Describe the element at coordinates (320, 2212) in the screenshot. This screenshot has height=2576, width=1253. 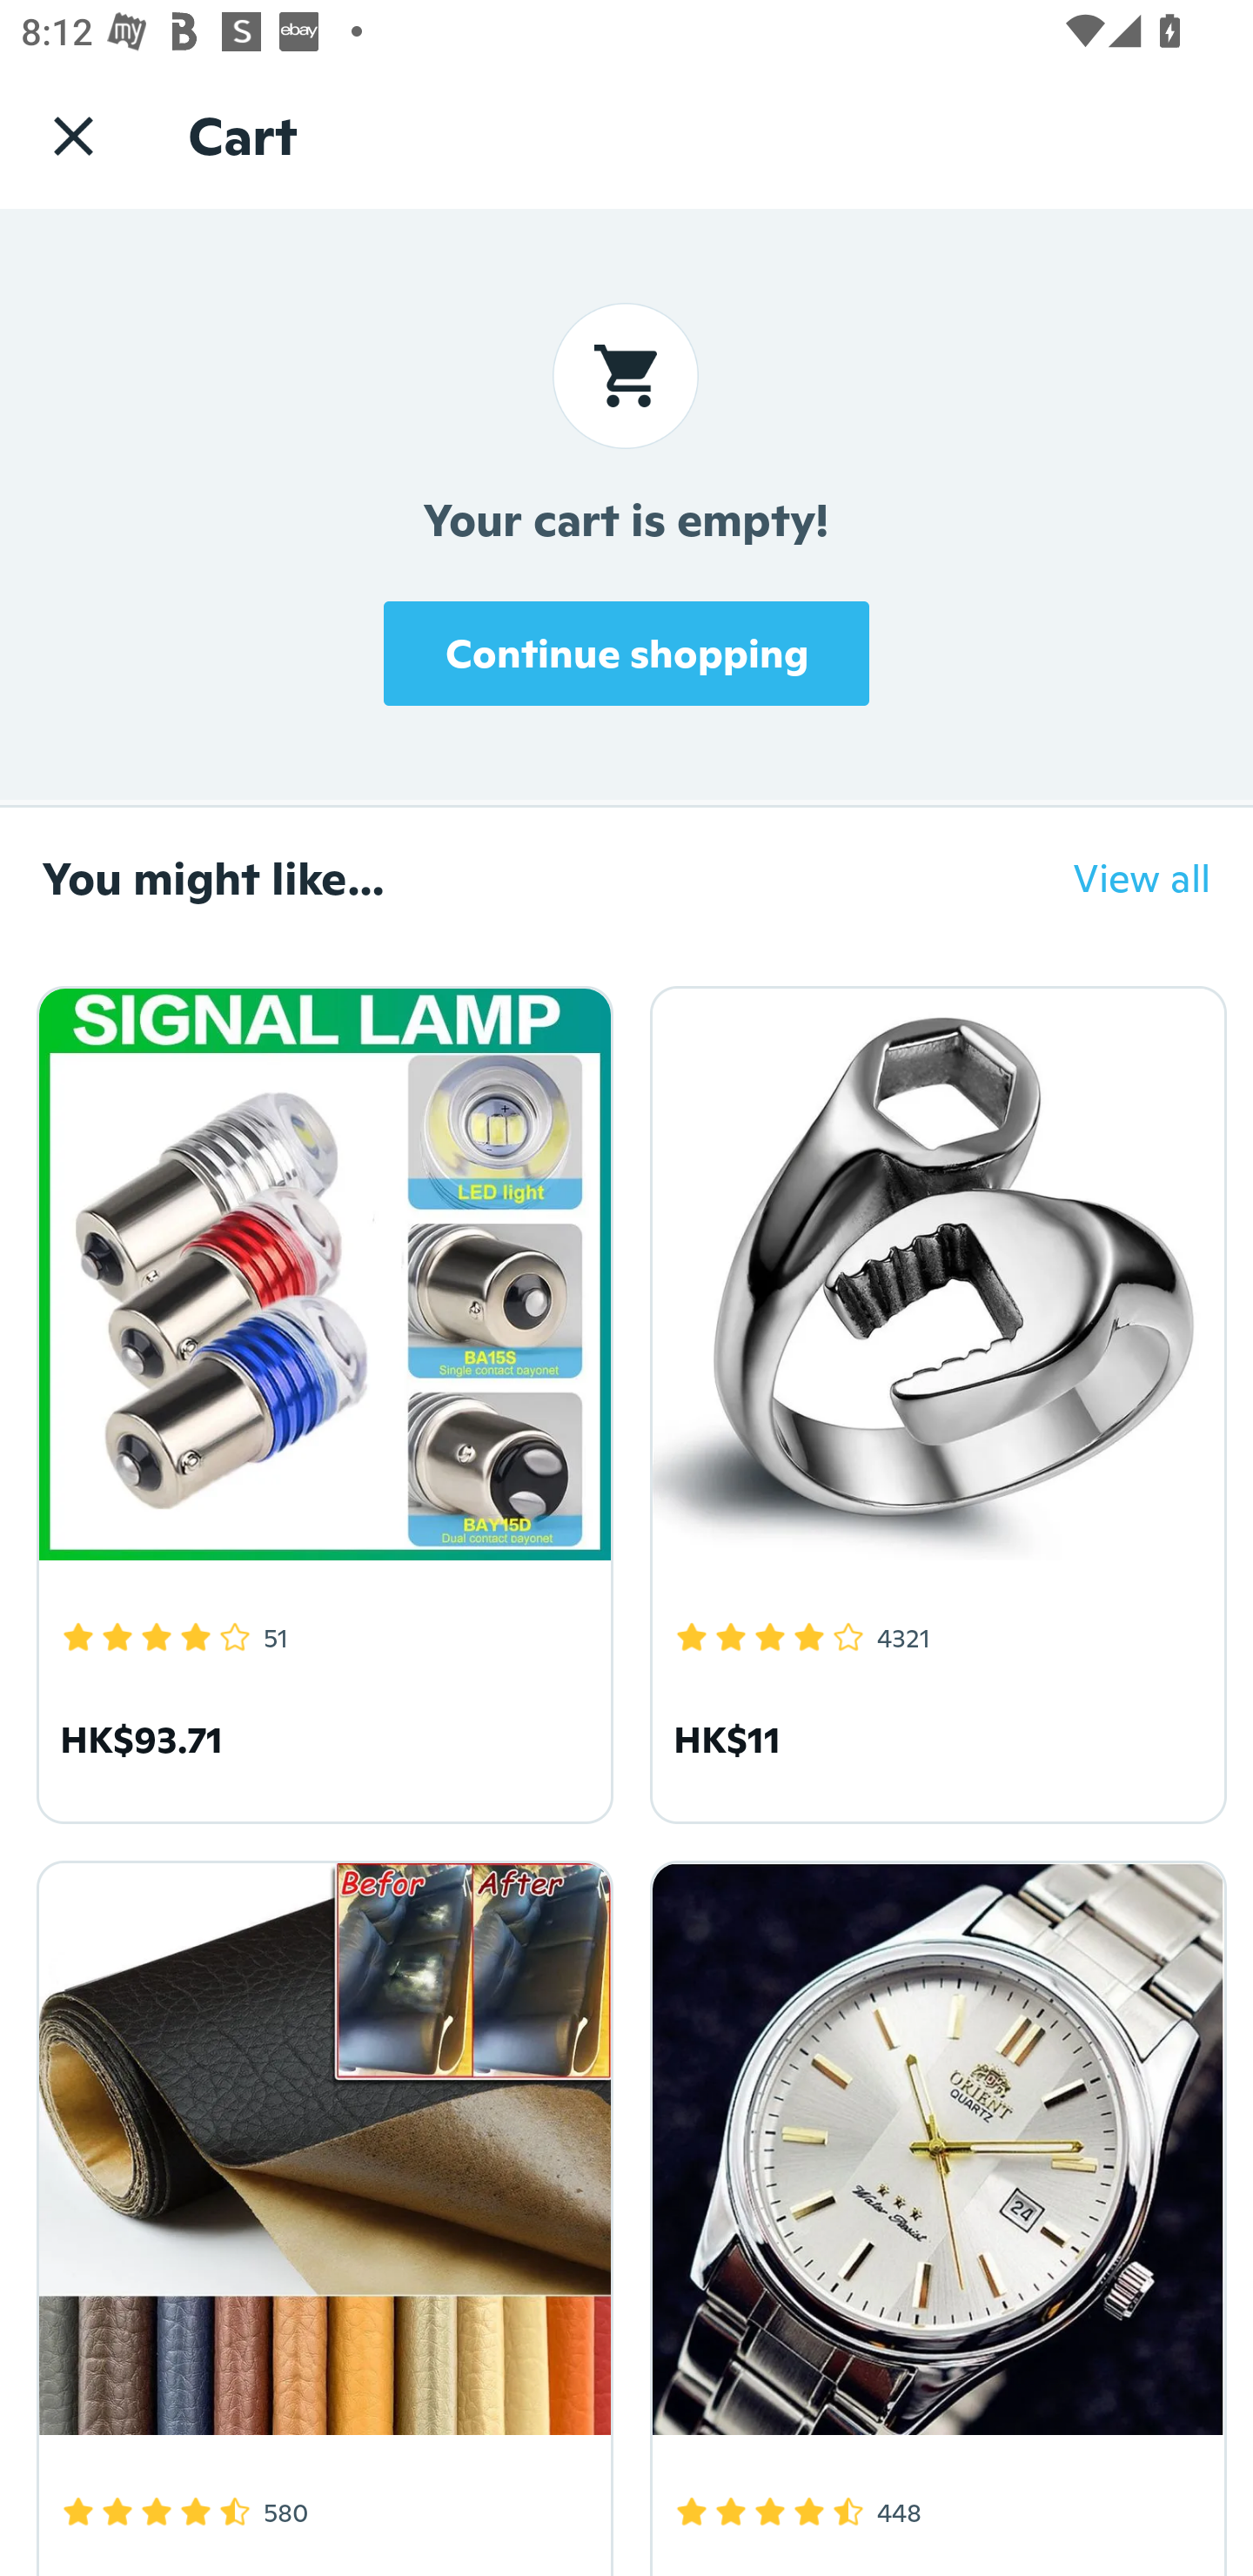
I see `4.4 Star Rating 580` at that location.